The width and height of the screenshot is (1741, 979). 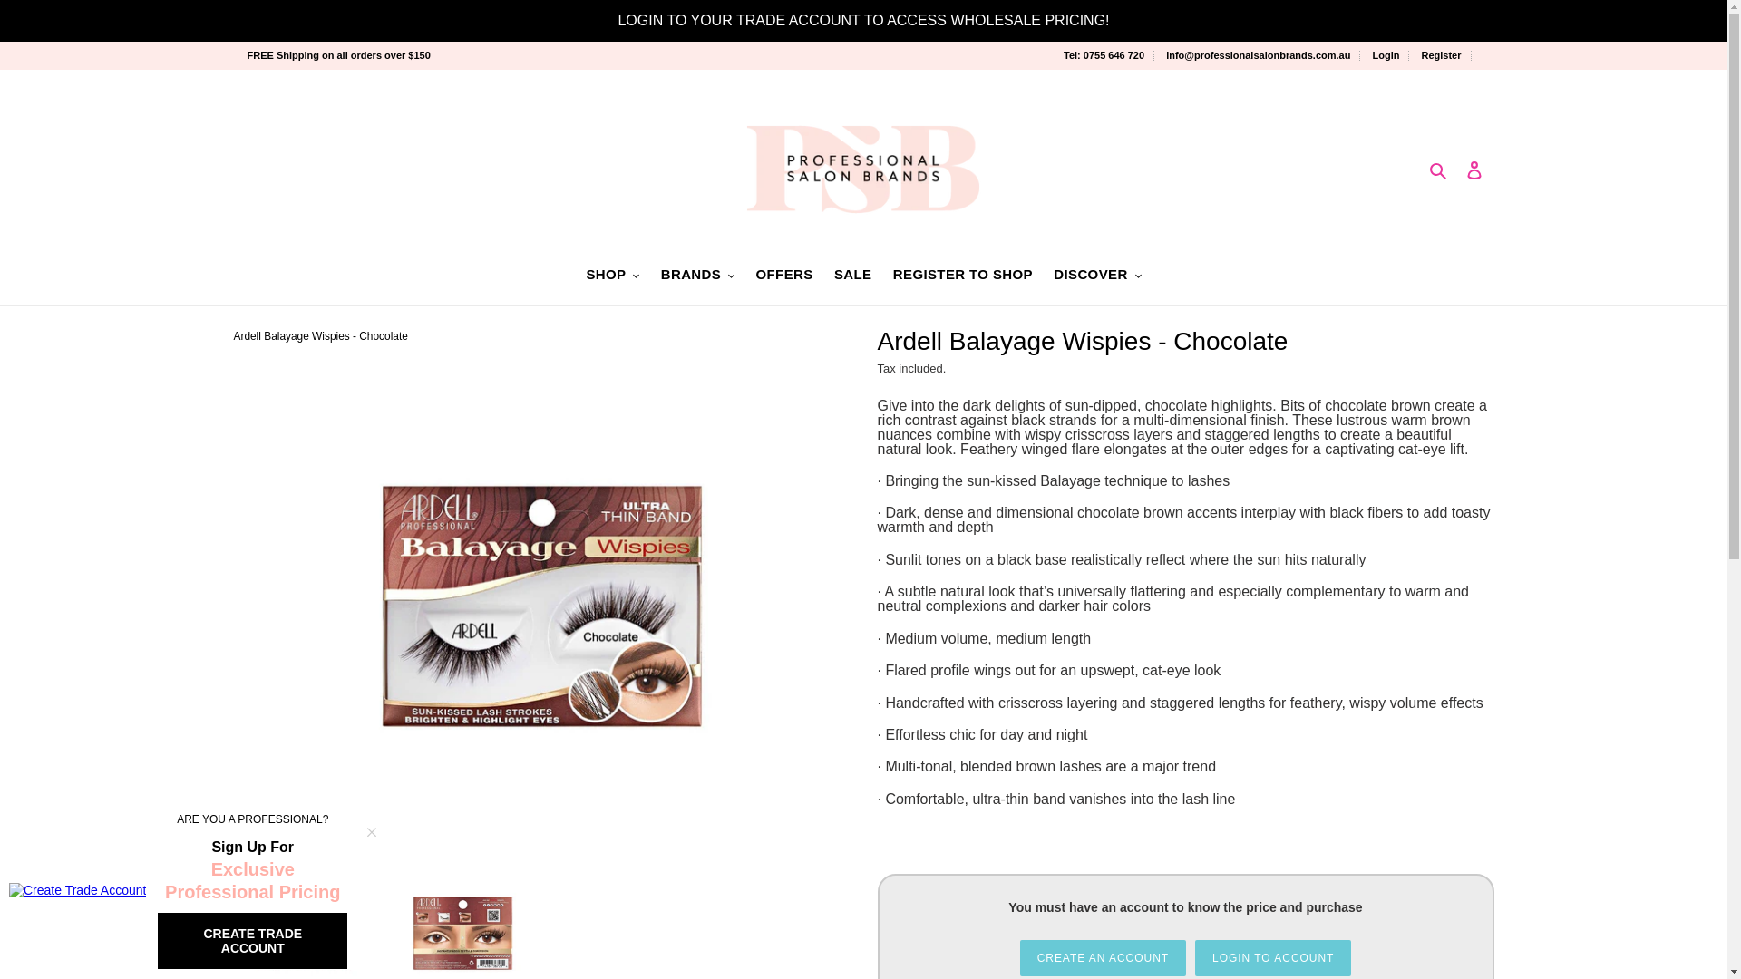 I want to click on Register, so click(x=1445, y=55).